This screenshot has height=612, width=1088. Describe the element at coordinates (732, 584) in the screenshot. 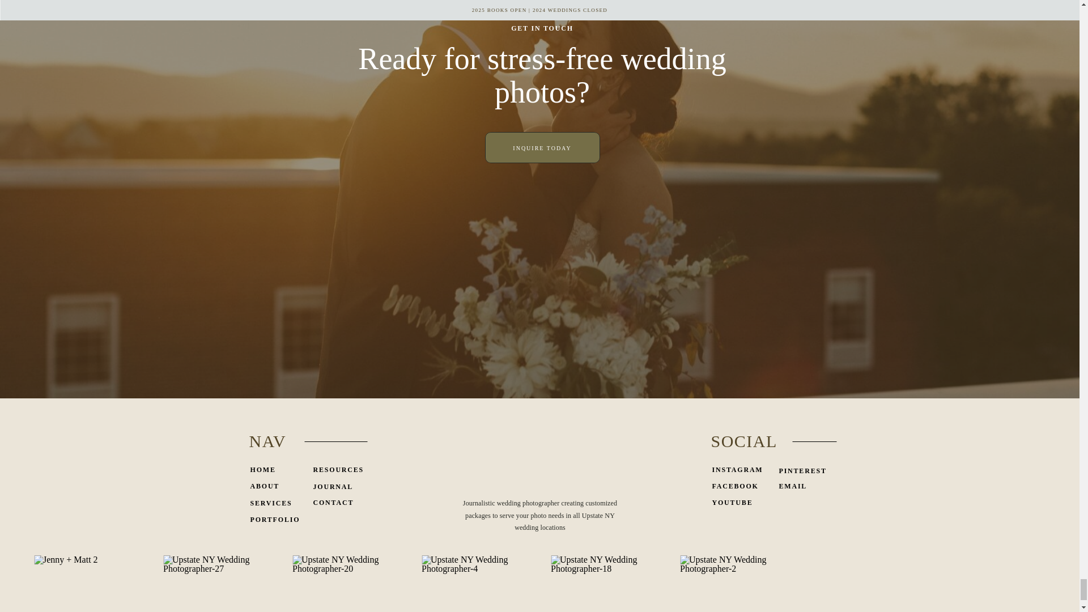

I see `Upstate NY Wedding Photographer-2` at that location.